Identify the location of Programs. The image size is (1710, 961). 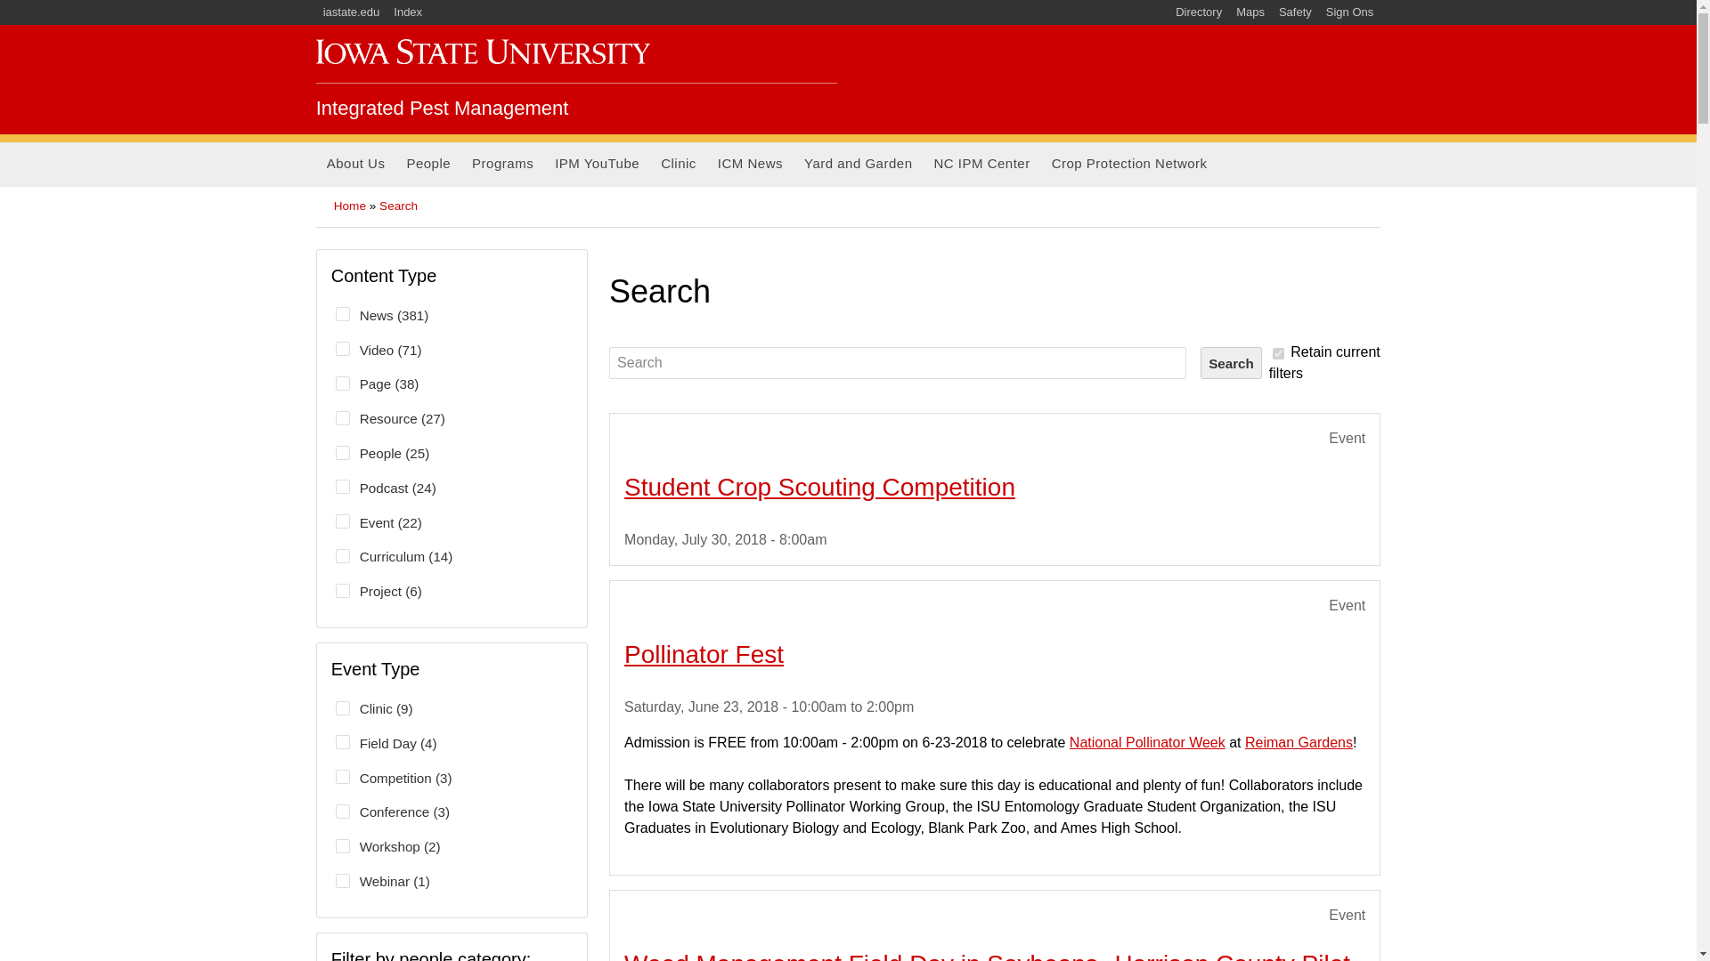
(502, 164).